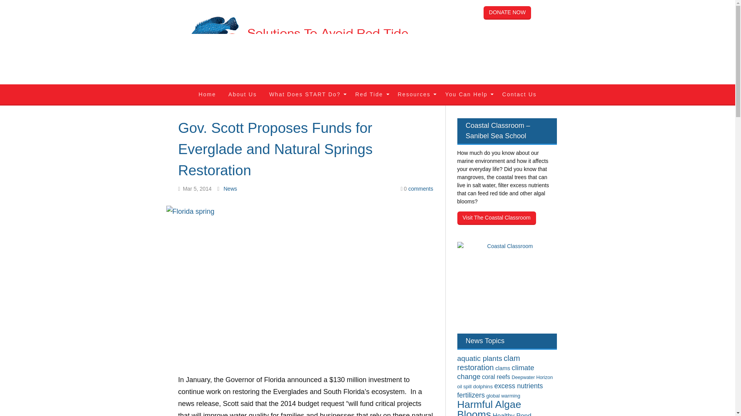  What do you see at coordinates (417, 189) in the screenshot?
I see `0 comments` at bounding box center [417, 189].